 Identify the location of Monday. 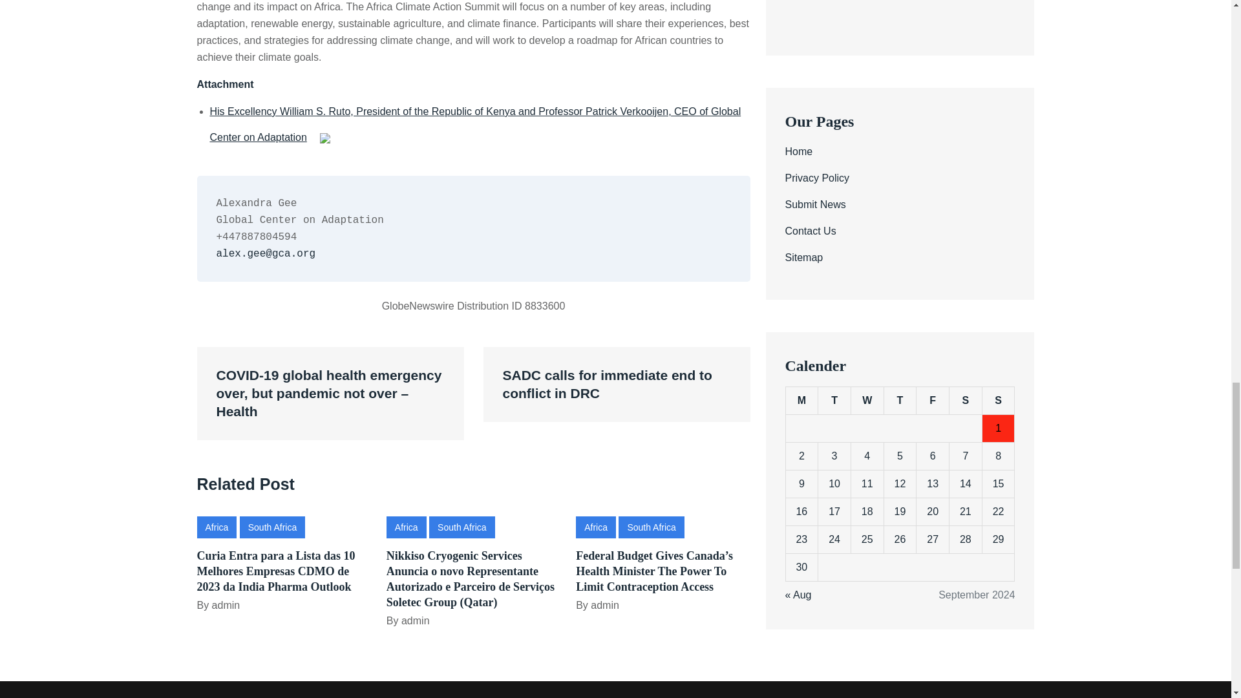
(801, 117).